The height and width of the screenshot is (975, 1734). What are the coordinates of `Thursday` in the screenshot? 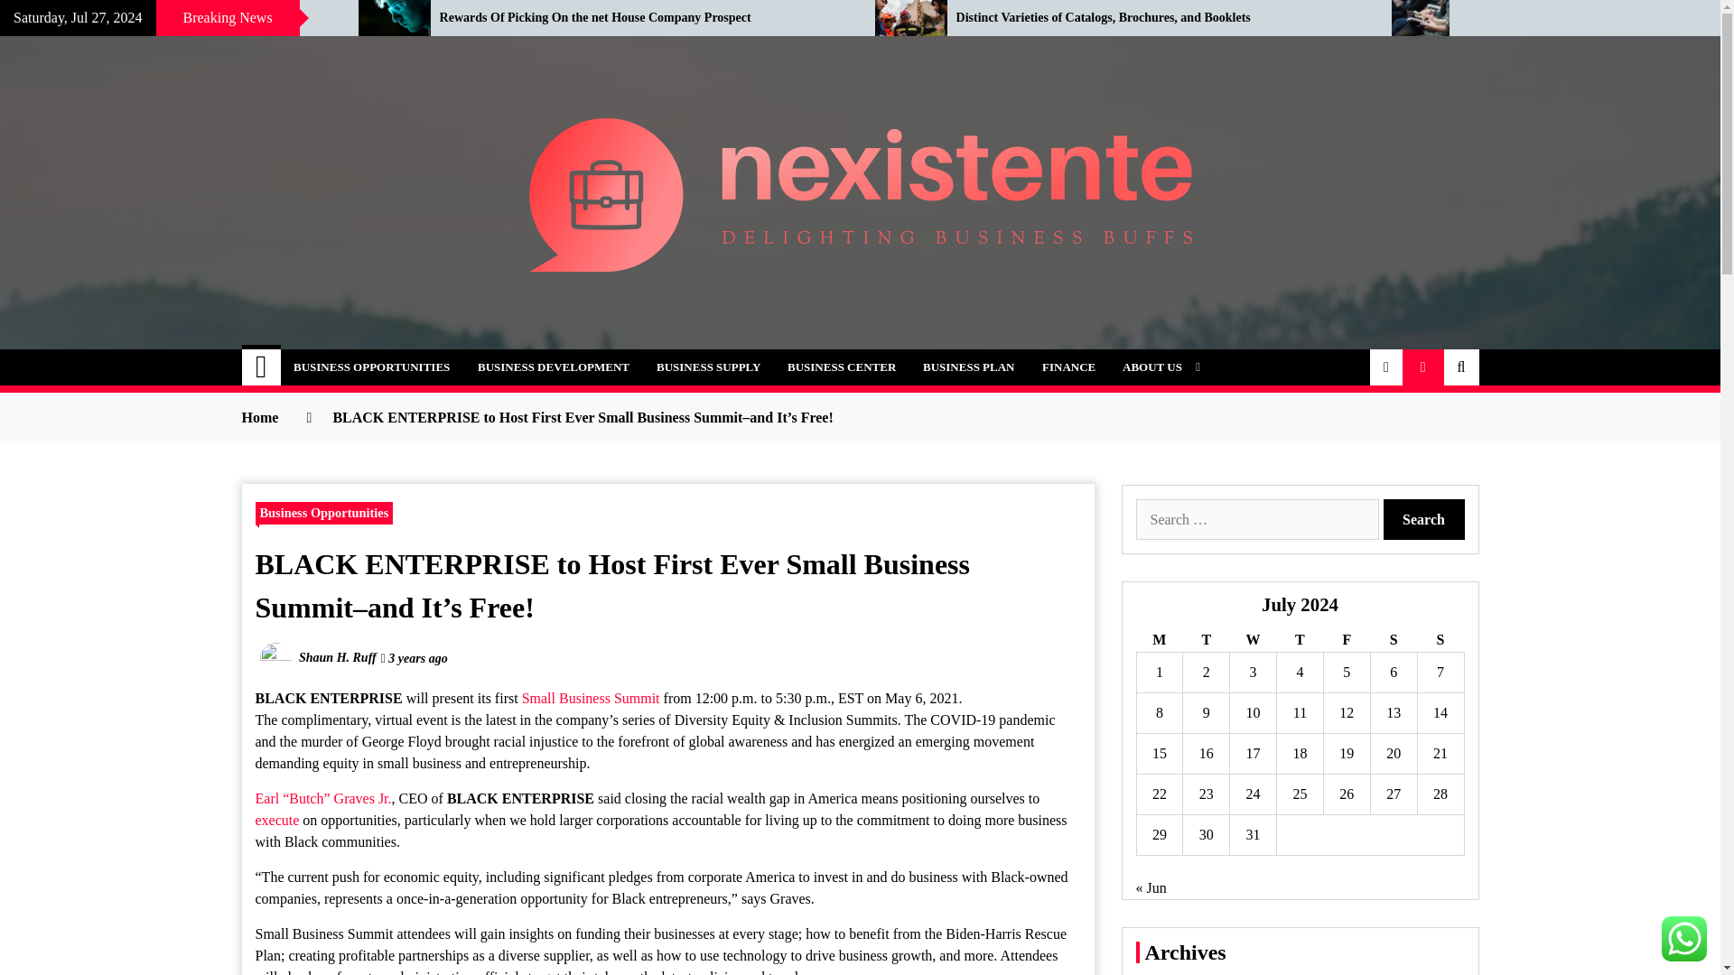 It's located at (1300, 639).